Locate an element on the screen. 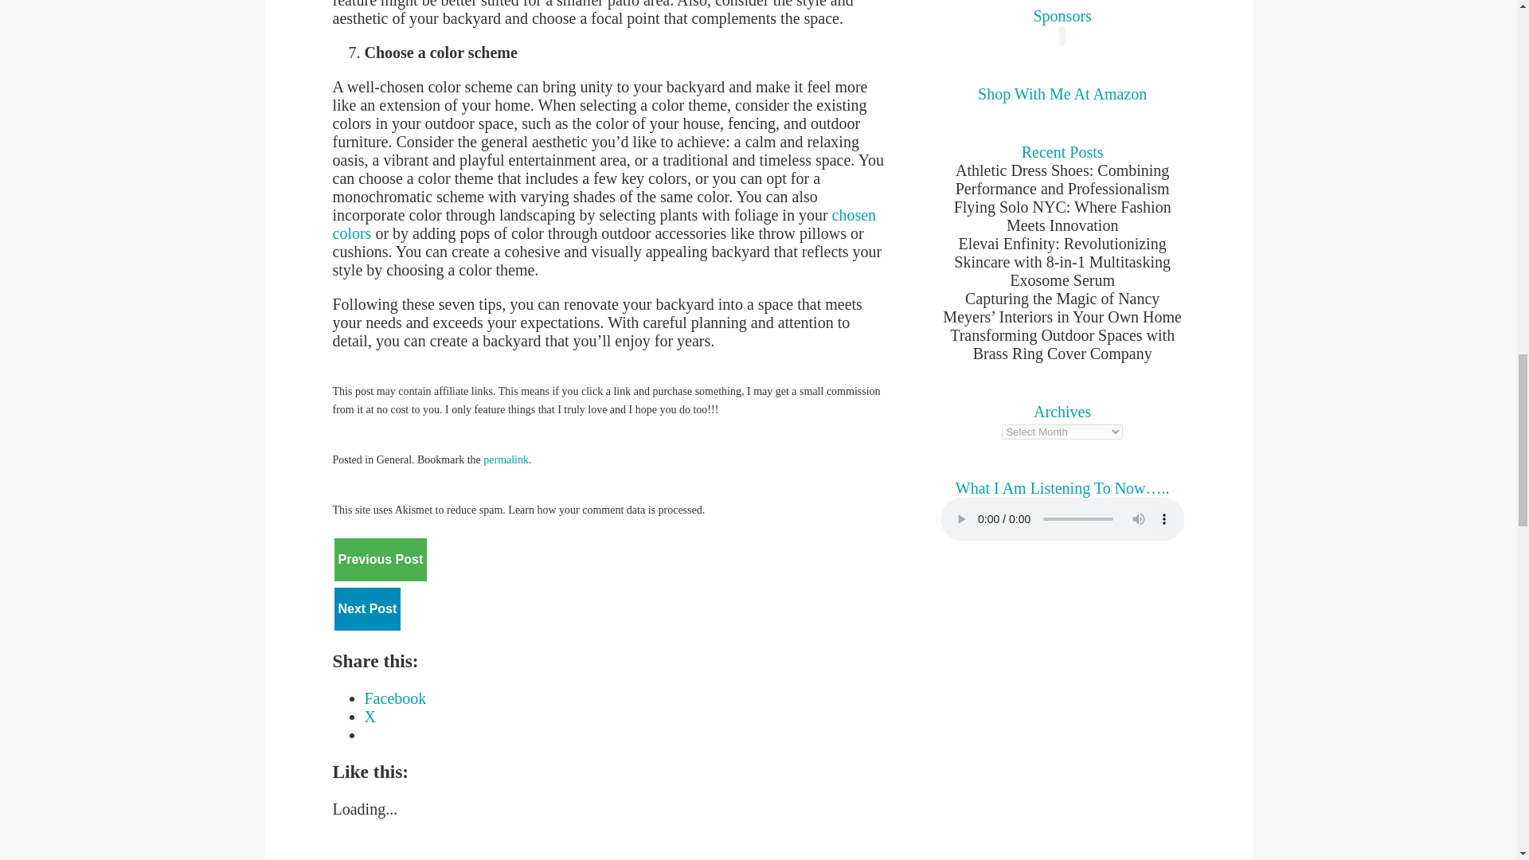 The image size is (1529, 860). Click to share on Facebook is located at coordinates (395, 698).